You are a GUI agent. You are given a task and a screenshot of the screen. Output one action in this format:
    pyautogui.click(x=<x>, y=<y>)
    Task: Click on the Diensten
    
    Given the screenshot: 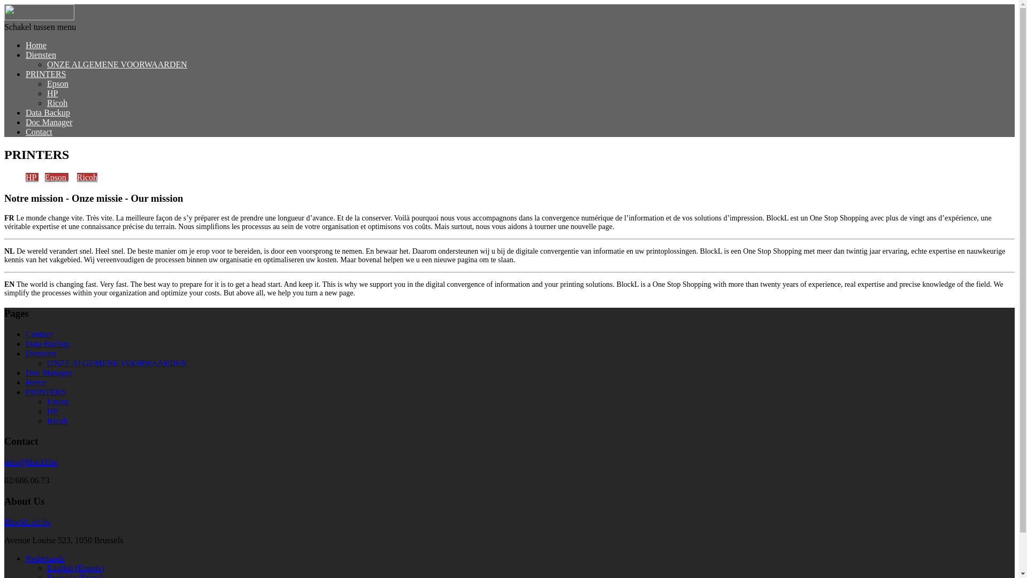 What is the action you would take?
    pyautogui.click(x=41, y=353)
    